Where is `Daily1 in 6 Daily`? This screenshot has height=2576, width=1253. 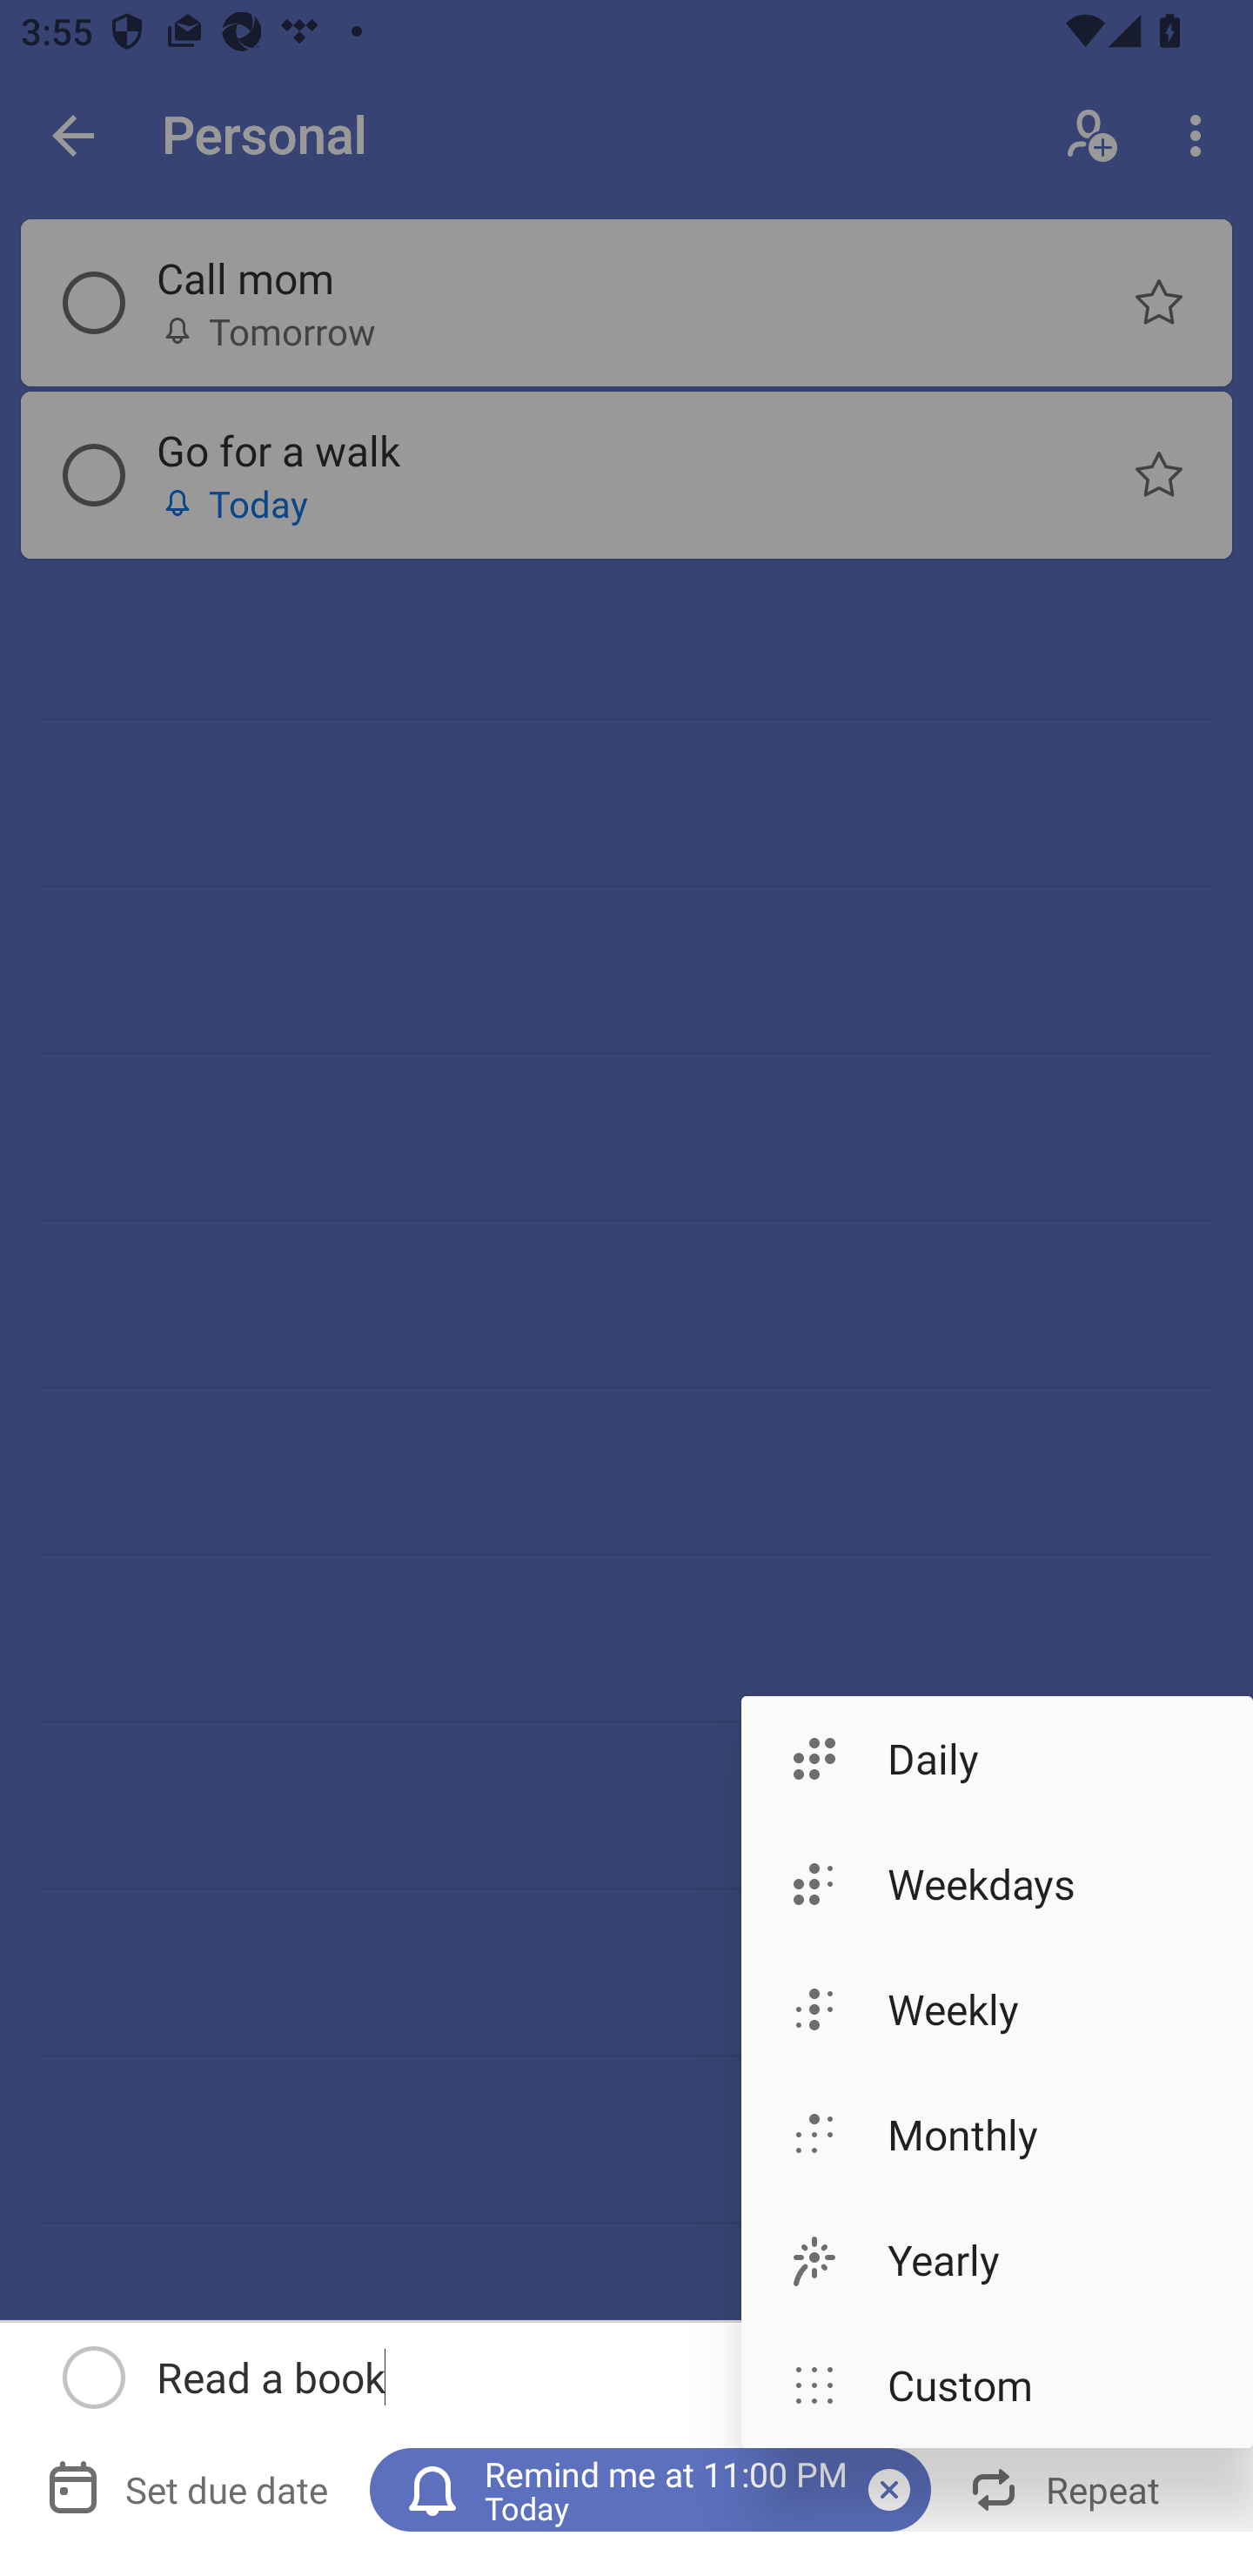 Daily1 in 6 Daily is located at coordinates (997, 1758).